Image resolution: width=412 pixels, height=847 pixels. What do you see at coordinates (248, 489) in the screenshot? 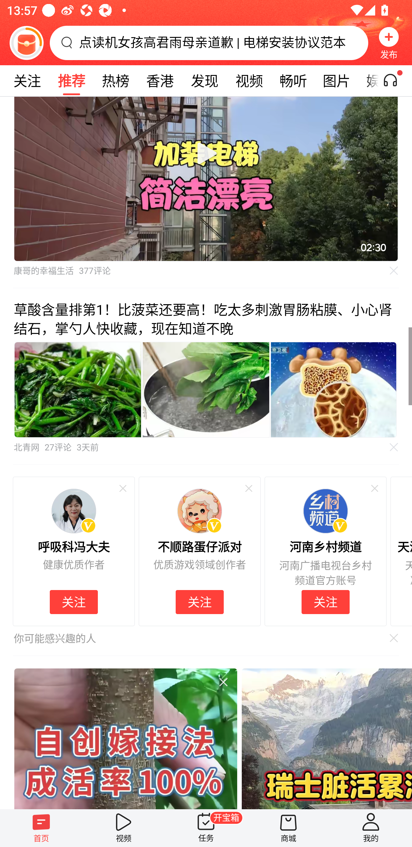
I see `不感兴趣` at bounding box center [248, 489].